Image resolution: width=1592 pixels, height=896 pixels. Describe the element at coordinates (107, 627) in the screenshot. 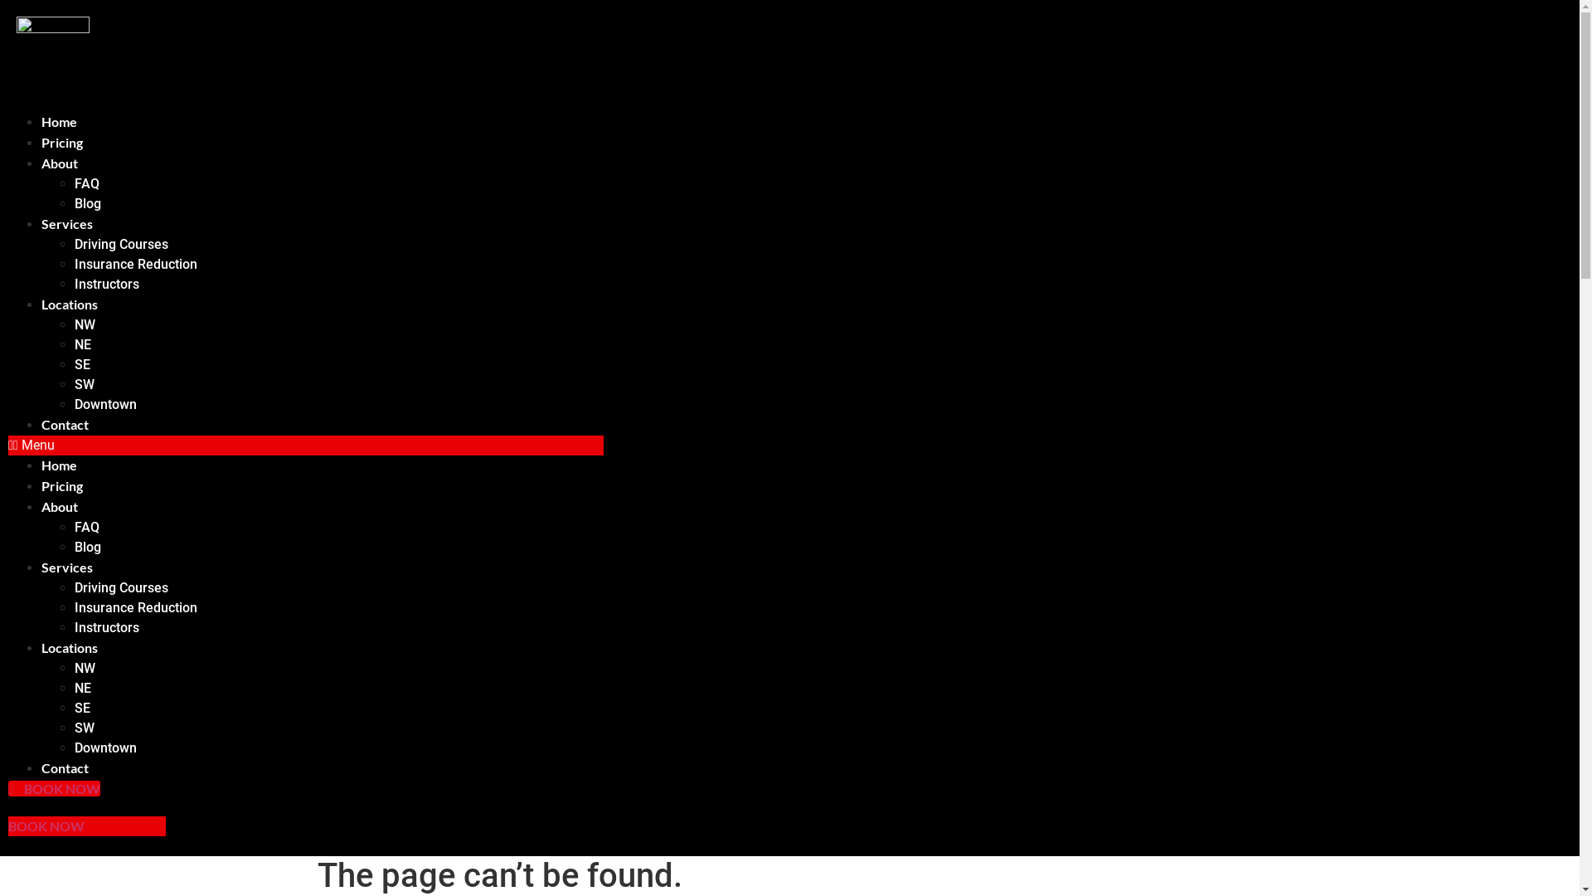

I see `Instructors` at that location.